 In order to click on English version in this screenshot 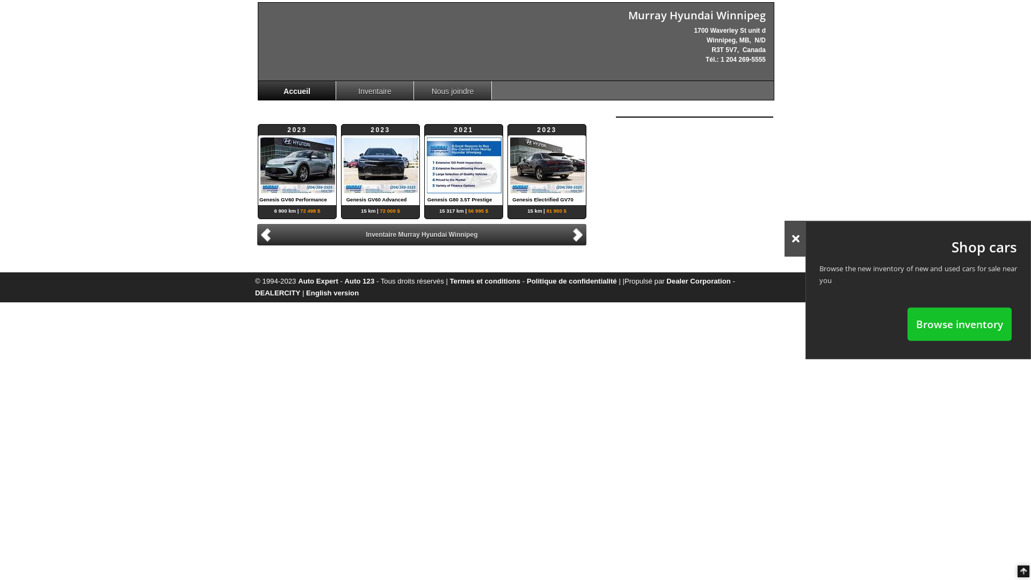, I will do `click(332, 293)`.